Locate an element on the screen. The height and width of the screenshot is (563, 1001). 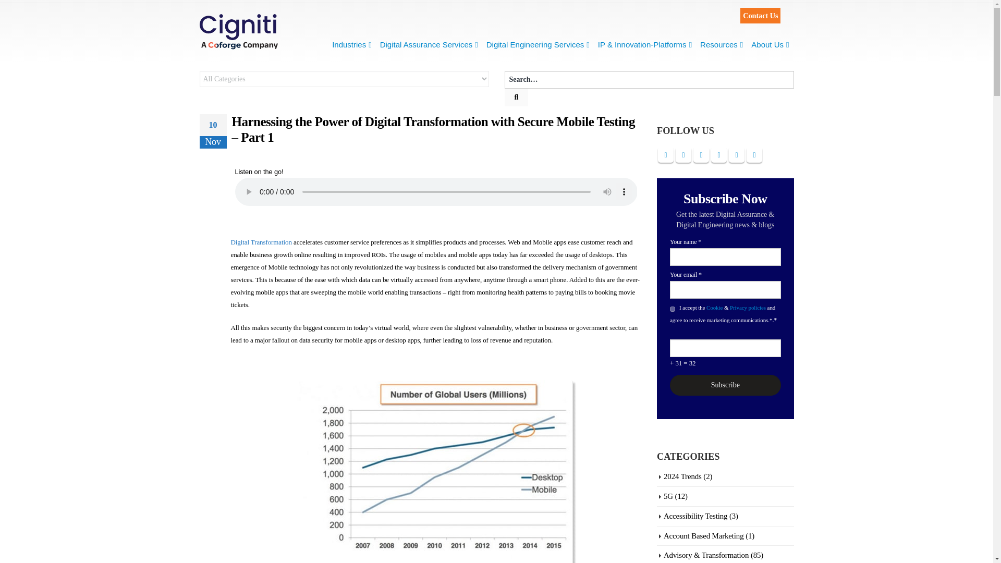
Subscribe is located at coordinates (725, 385).